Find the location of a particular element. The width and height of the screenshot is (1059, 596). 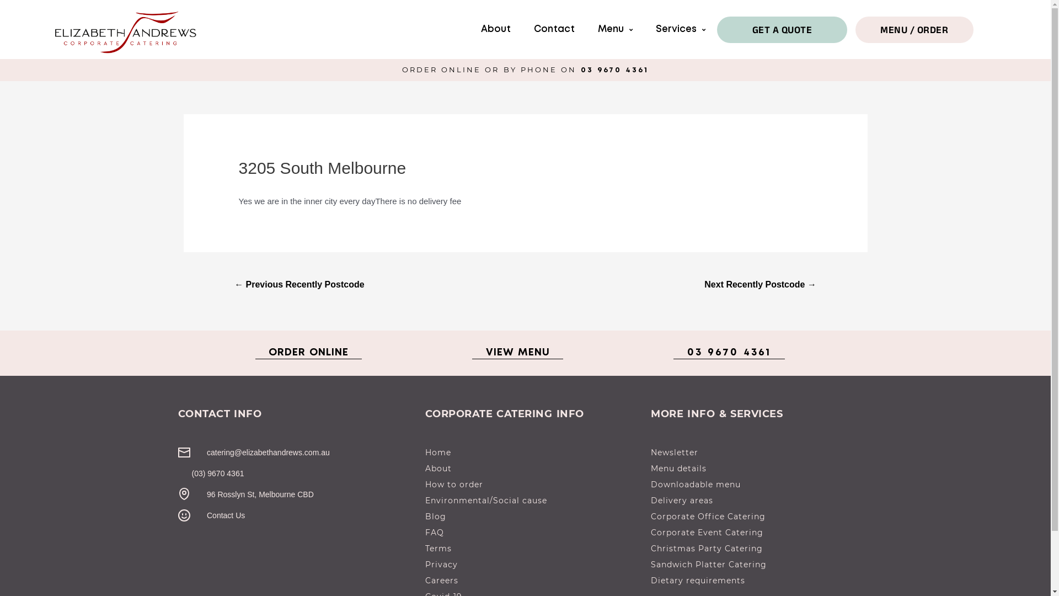

ORDER ONLINE is located at coordinates (308, 353).